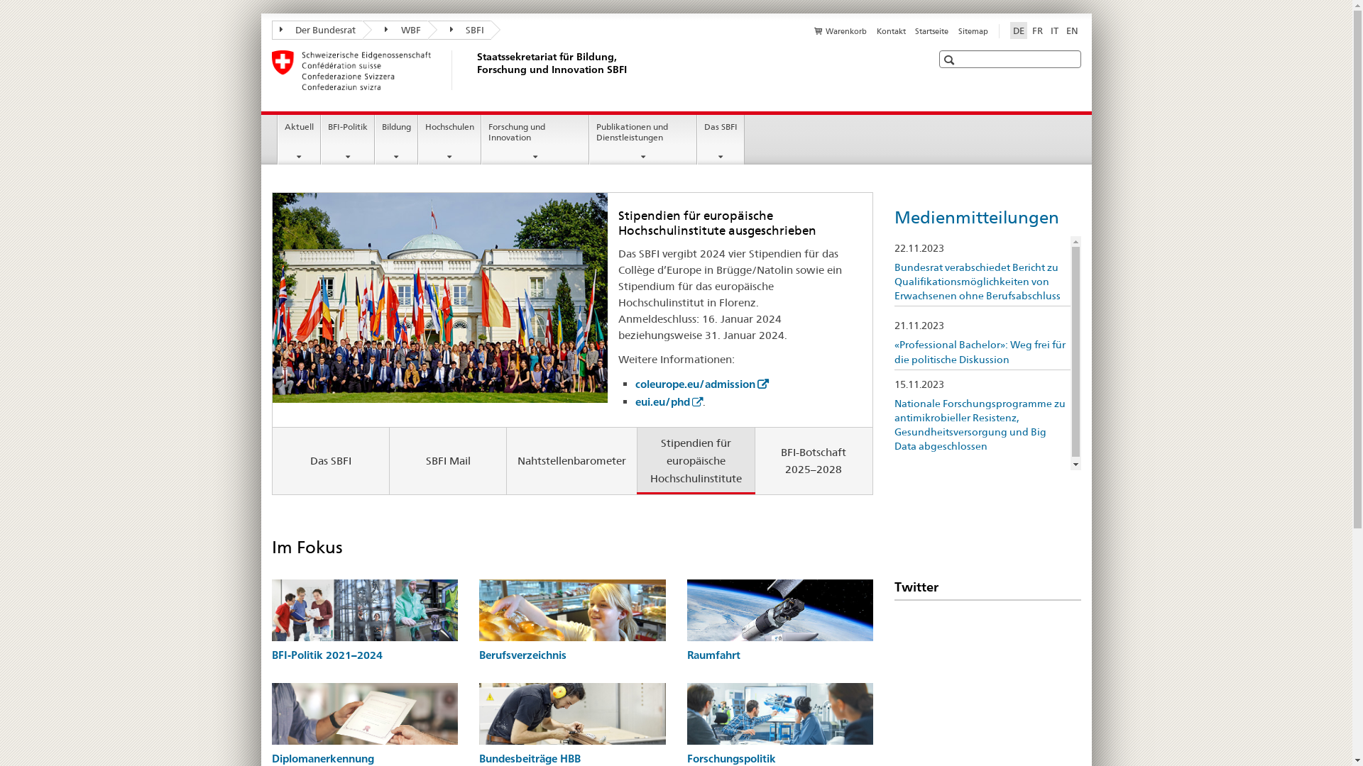 The height and width of the screenshot is (766, 1363). Describe the element at coordinates (331, 461) in the screenshot. I see `Das SBFI` at that location.